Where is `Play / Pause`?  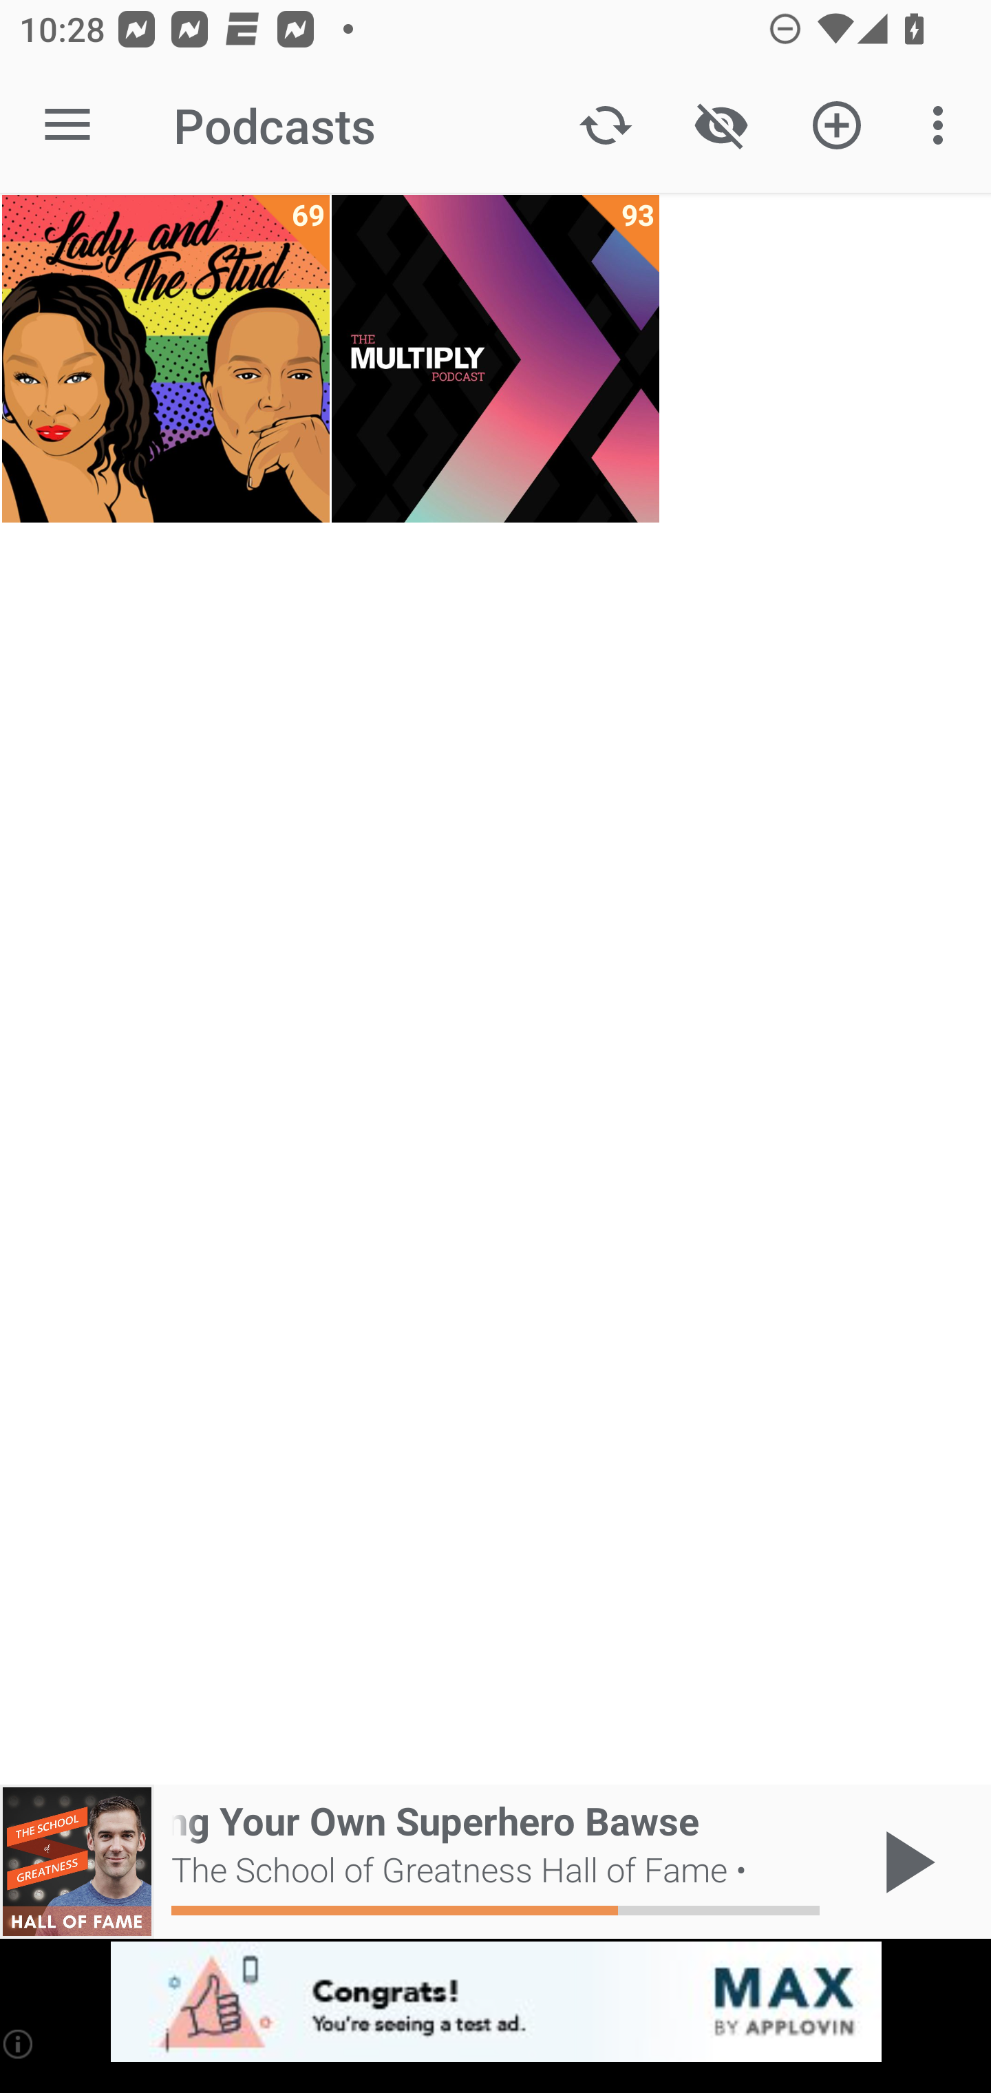
Play / Pause is located at coordinates (904, 1862).